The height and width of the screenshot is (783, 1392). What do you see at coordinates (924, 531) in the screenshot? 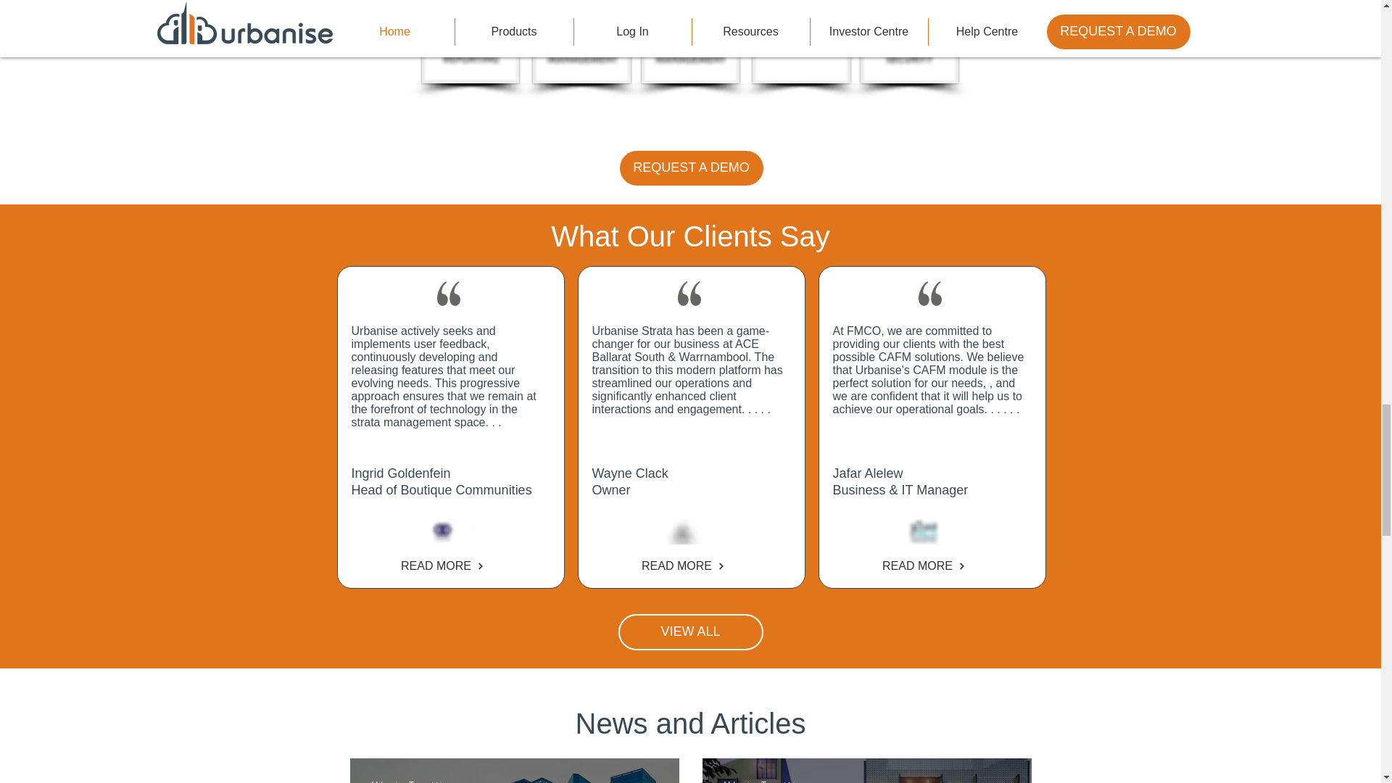
I see `FMCO Testimonial Logo.png` at bounding box center [924, 531].